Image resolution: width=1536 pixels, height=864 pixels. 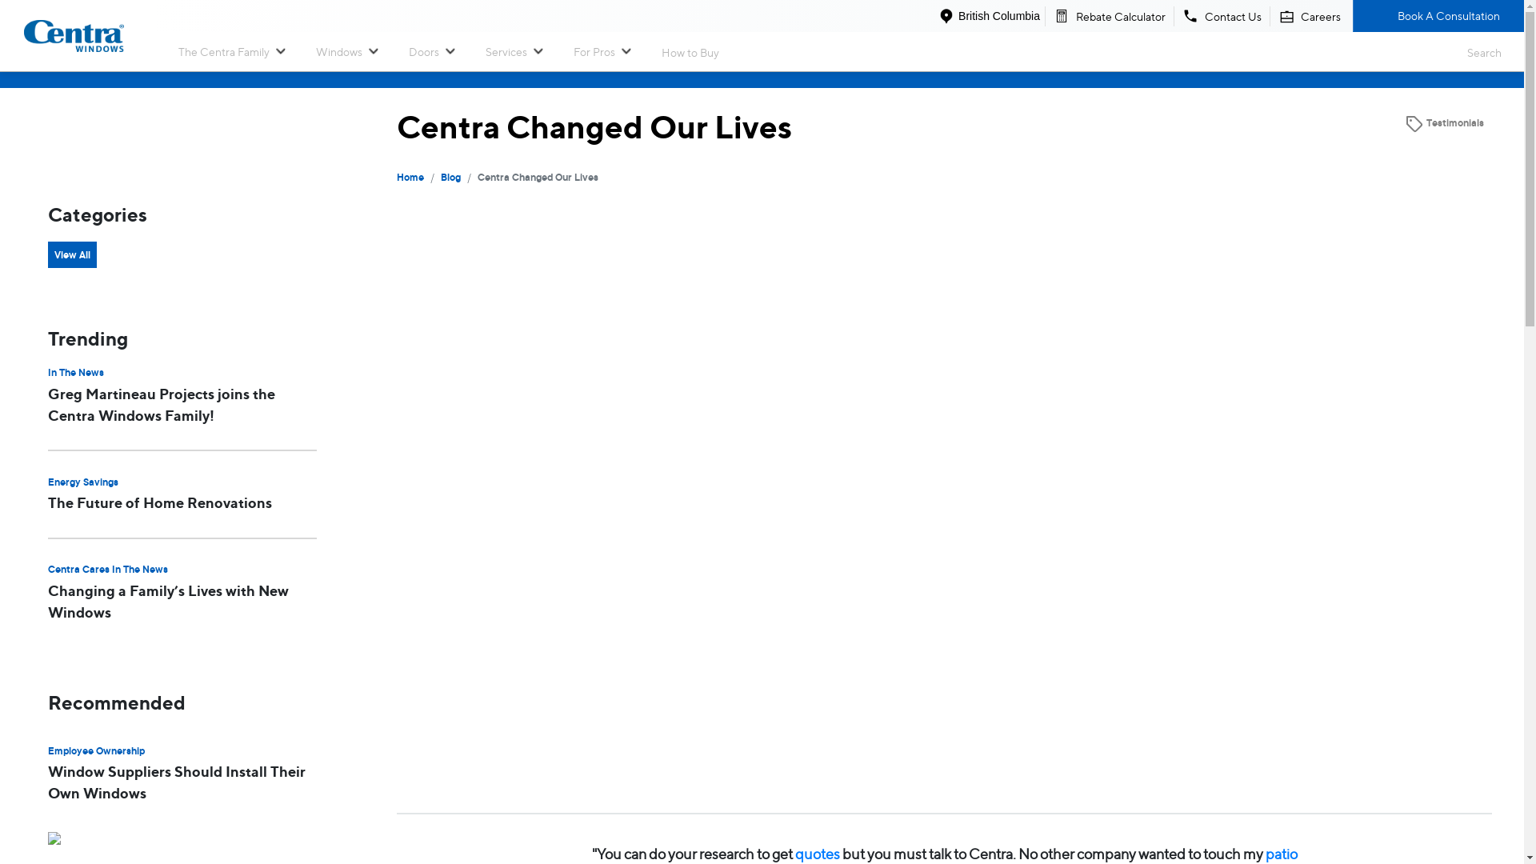 What do you see at coordinates (1311, 16) in the screenshot?
I see `Careers` at bounding box center [1311, 16].